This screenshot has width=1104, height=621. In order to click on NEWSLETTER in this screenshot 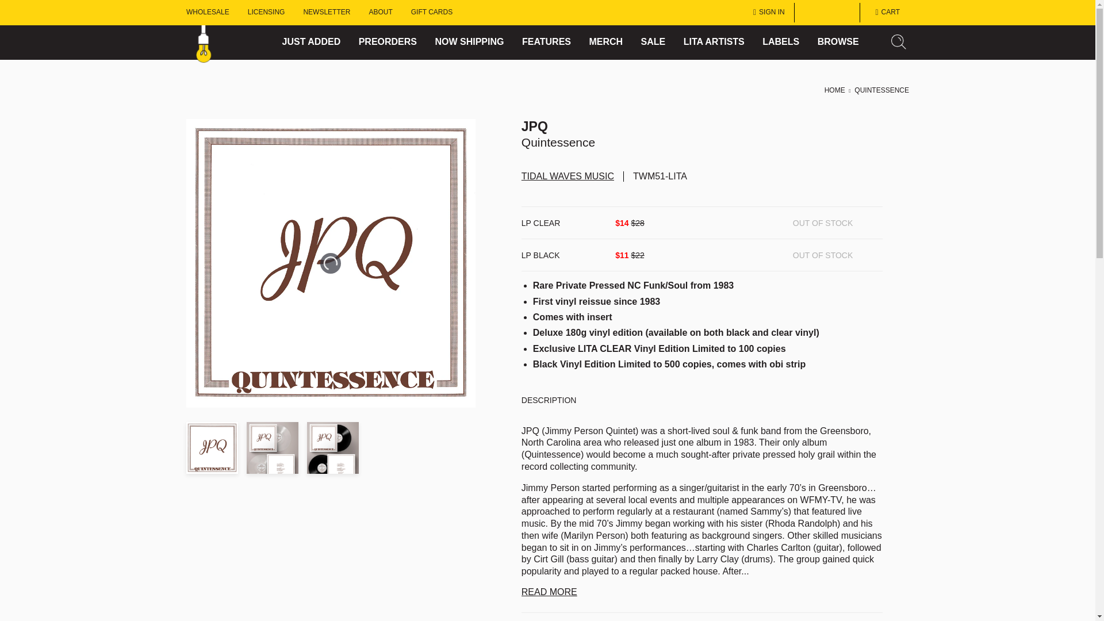, I will do `click(326, 13)`.